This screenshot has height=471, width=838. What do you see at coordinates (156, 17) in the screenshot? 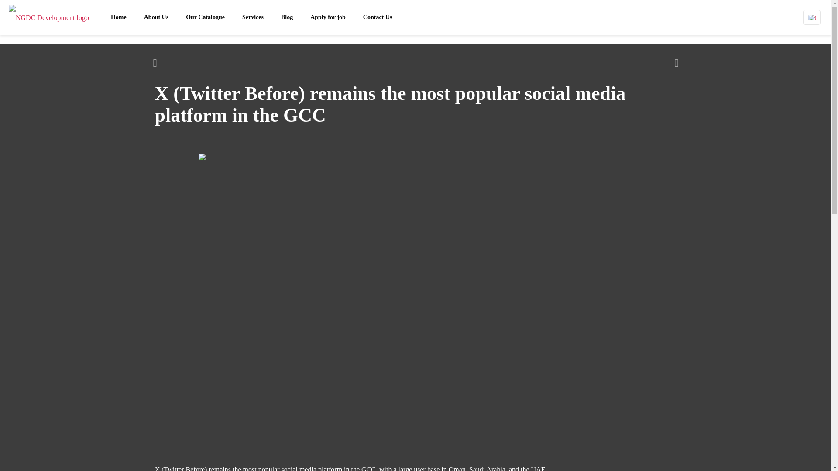
I see `About Us` at bounding box center [156, 17].